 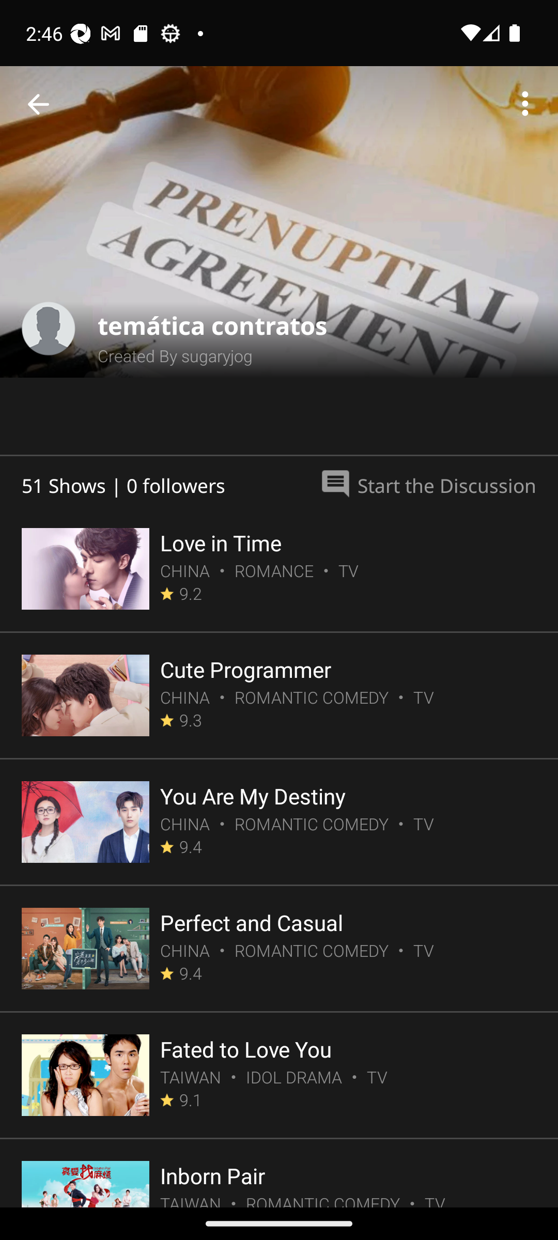 What do you see at coordinates (279, 1076) in the screenshot?
I see `Fated to Love You TAIWAN ・ IDOL DRAMA ・ TV 9.1` at bounding box center [279, 1076].